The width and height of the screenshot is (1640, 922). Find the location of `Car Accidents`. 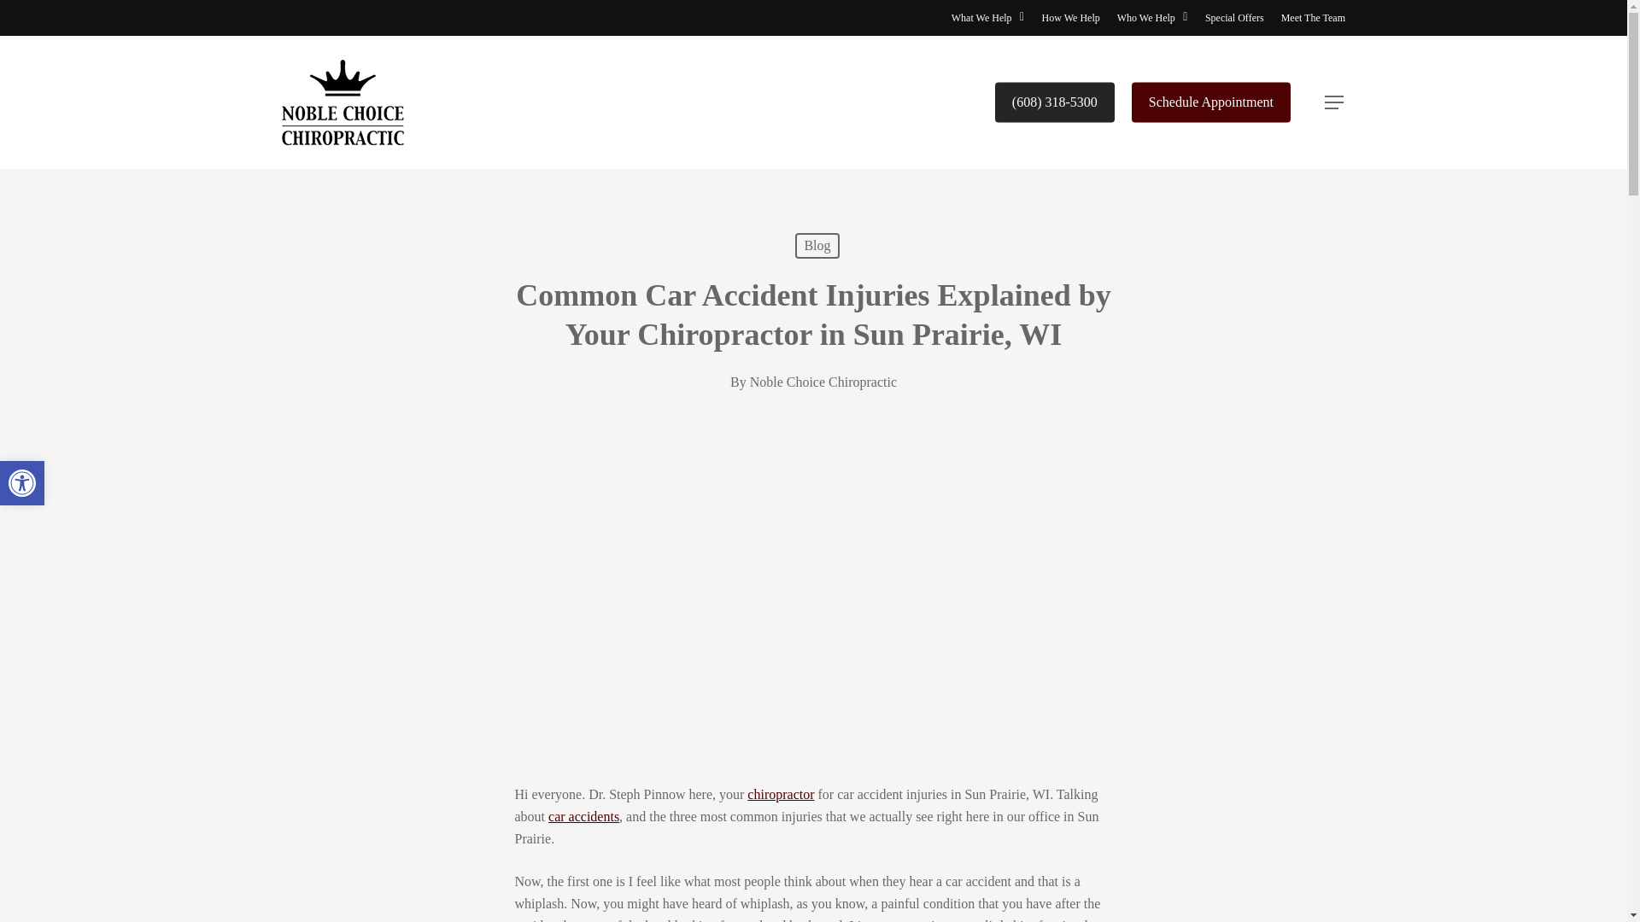

Car Accidents is located at coordinates (583, 816).